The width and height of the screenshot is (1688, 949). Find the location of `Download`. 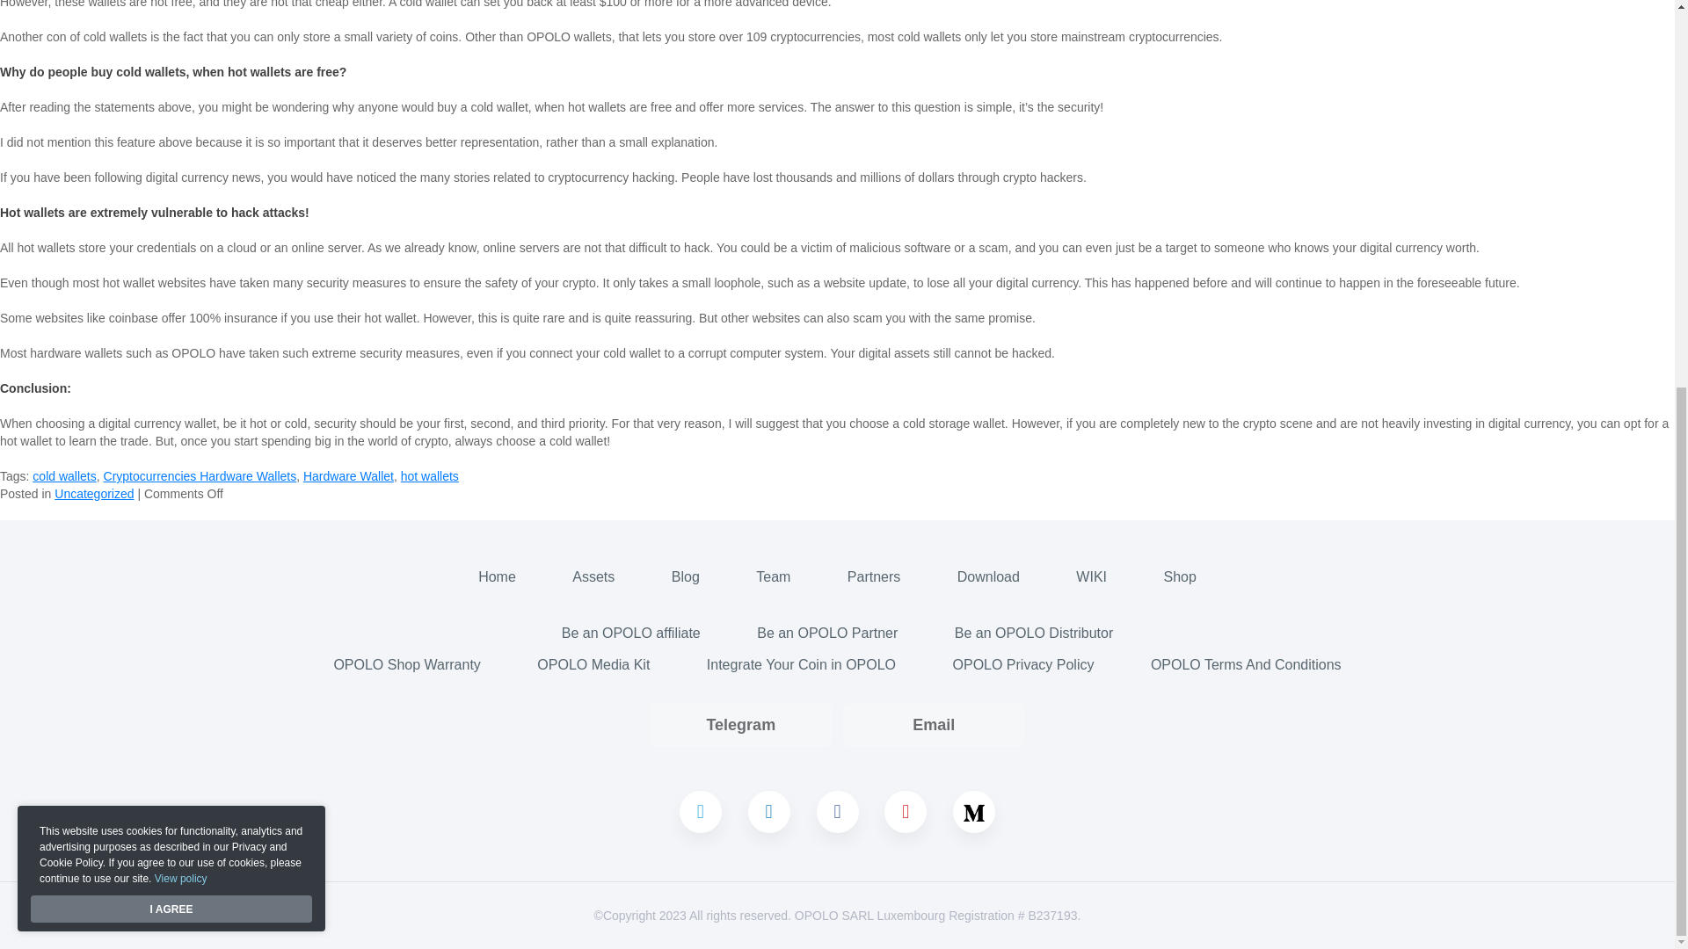

Download is located at coordinates (988, 577).